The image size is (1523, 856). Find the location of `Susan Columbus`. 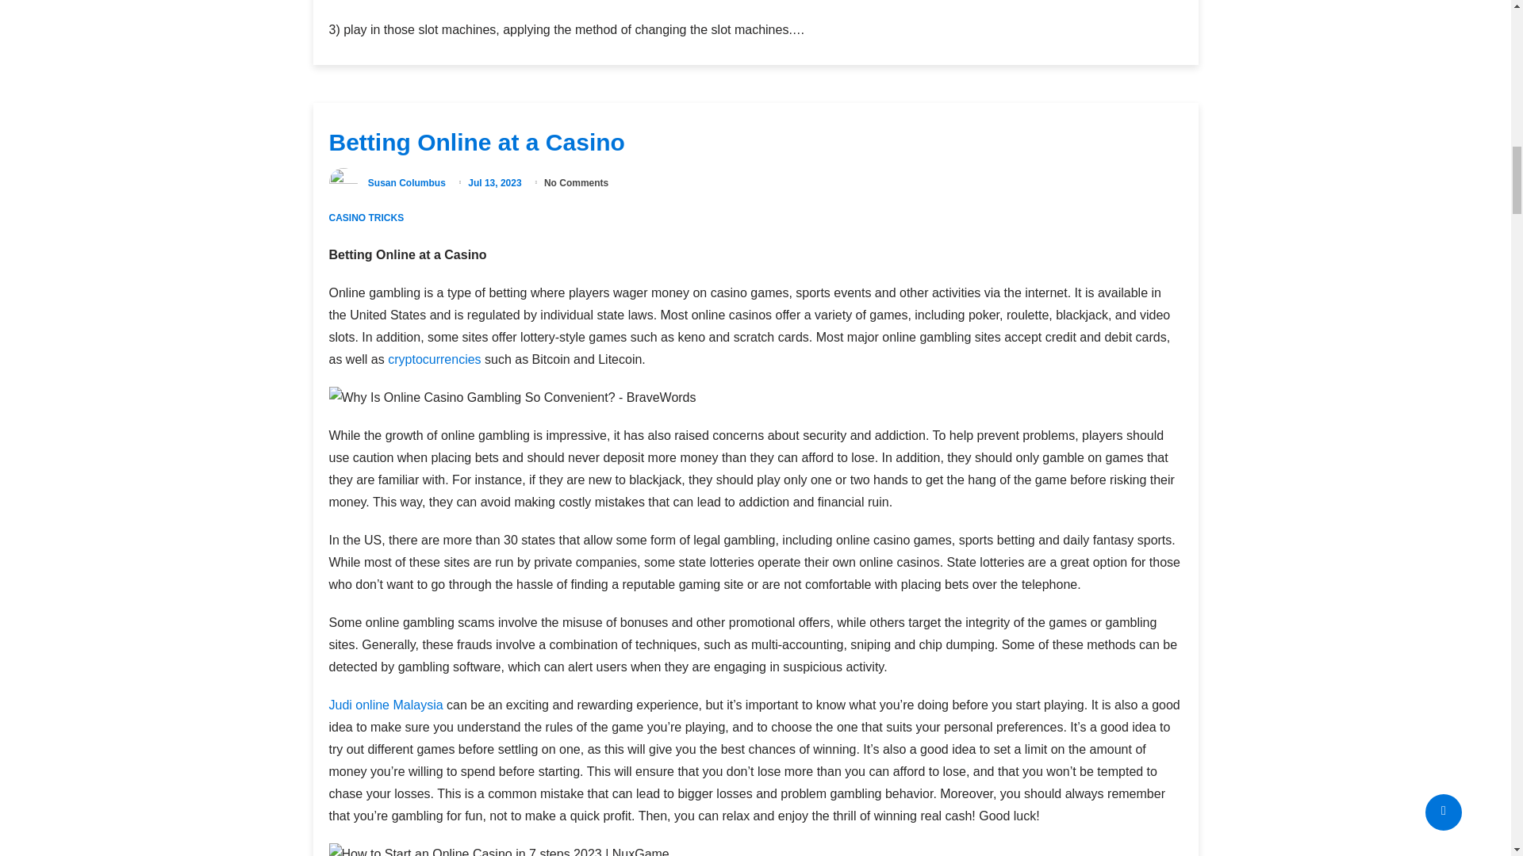

Susan Columbus is located at coordinates (407, 182).